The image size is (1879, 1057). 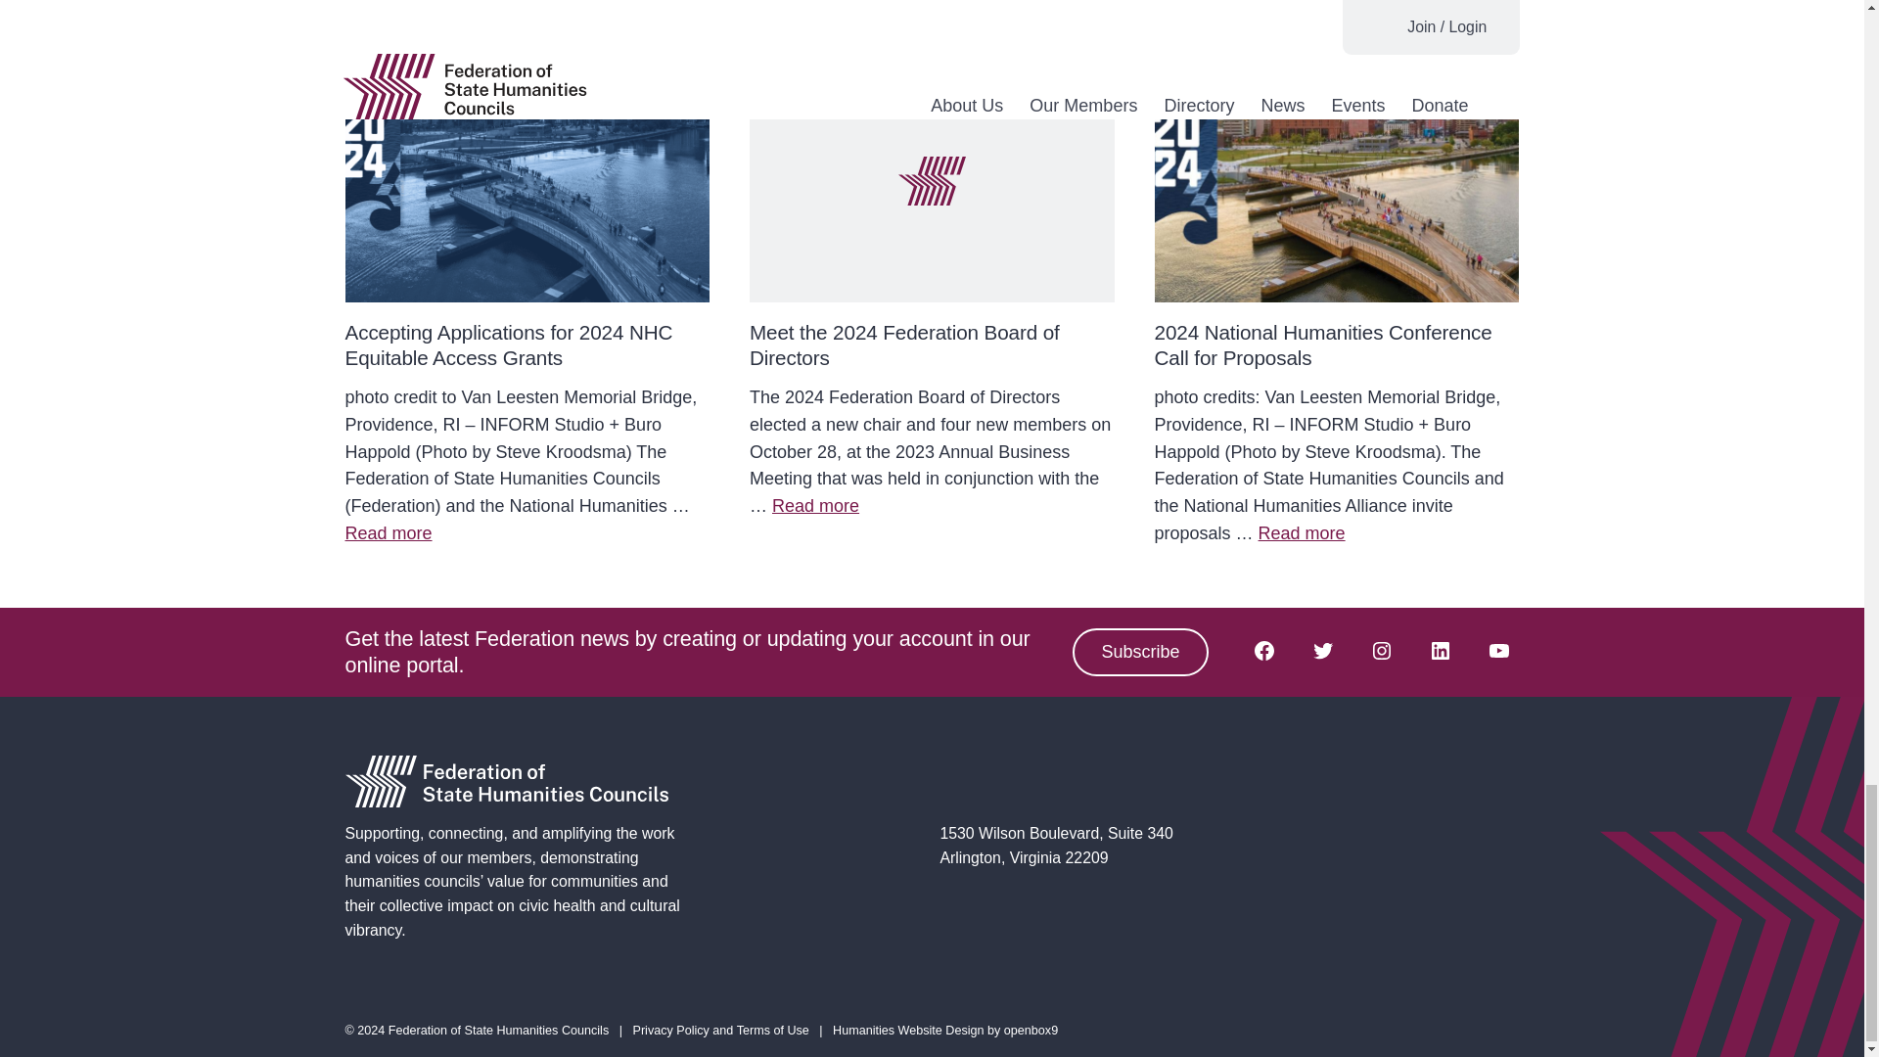 What do you see at coordinates (1497, 650) in the screenshot?
I see `Follow us on Youtube` at bounding box center [1497, 650].